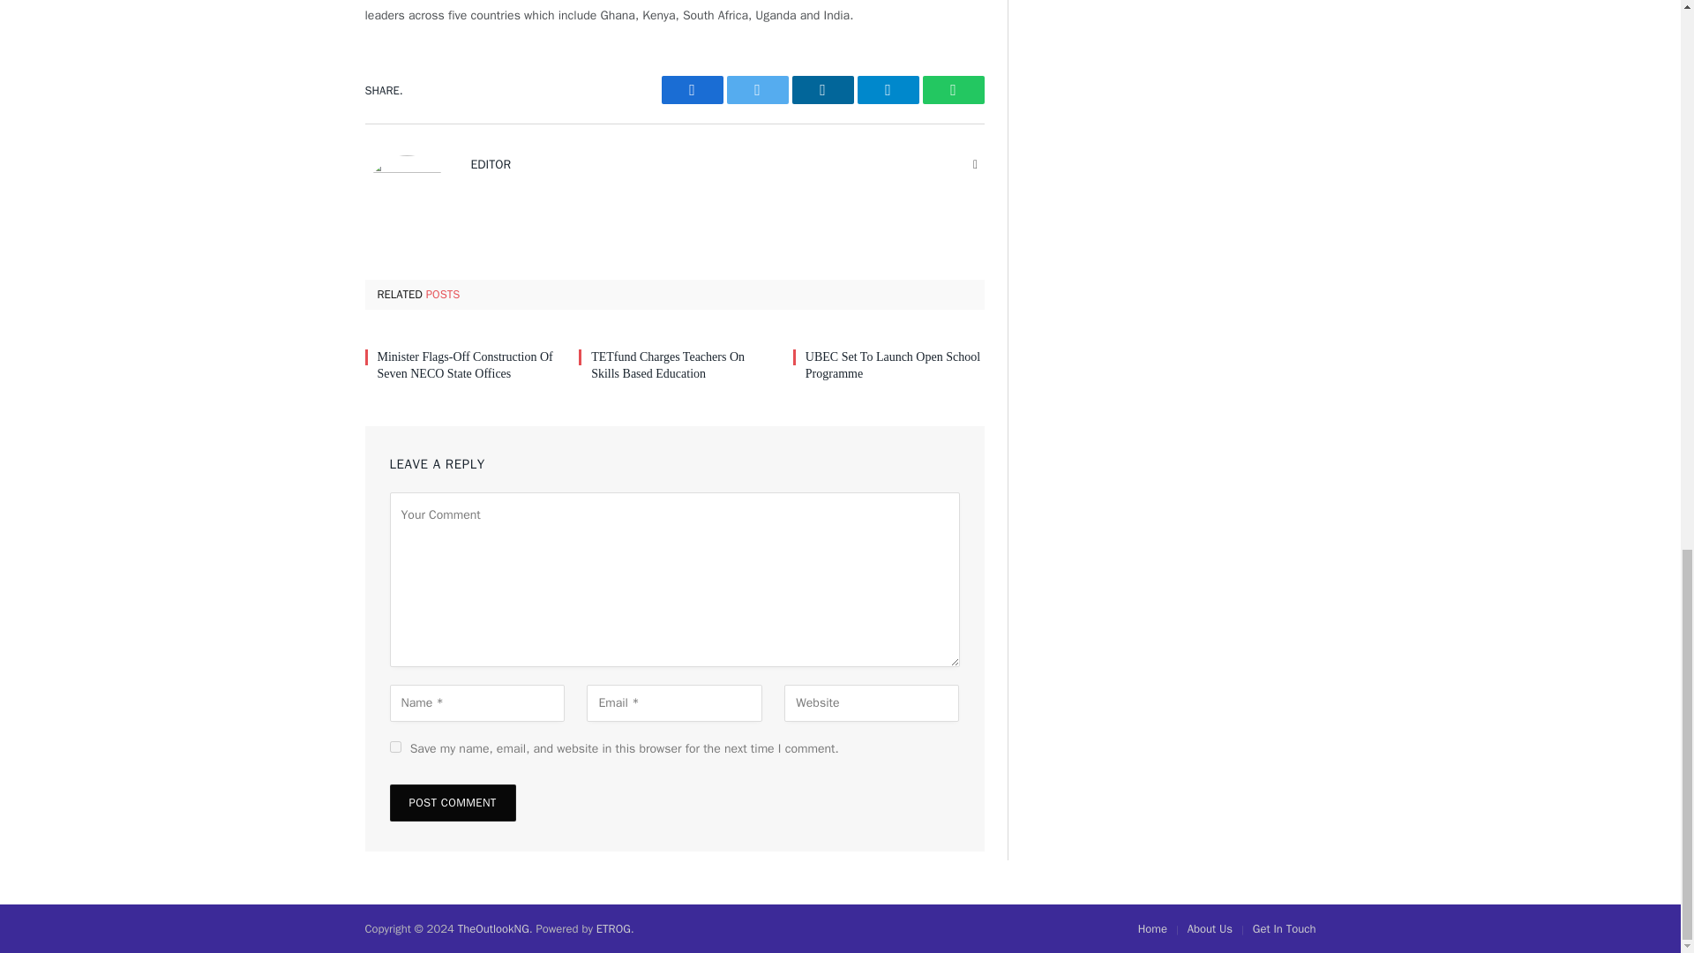 The height and width of the screenshot is (953, 1694). What do you see at coordinates (692, 90) in the screenshot?
I see `Share on Facebook` at bounding box center [692, 90].